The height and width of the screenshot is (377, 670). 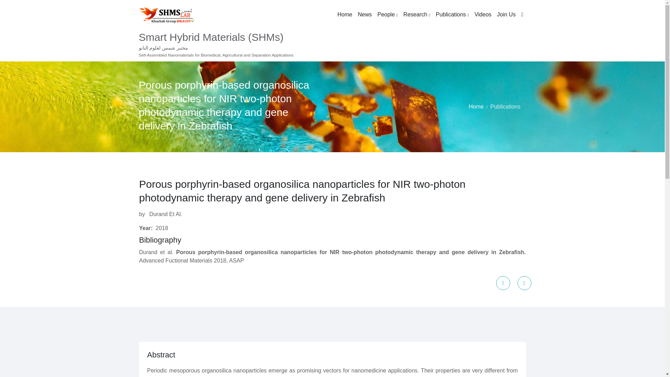 What do you see at coordinates (476, 107) in the screenshot?
I see `Home` at bounding box center [476, 107].